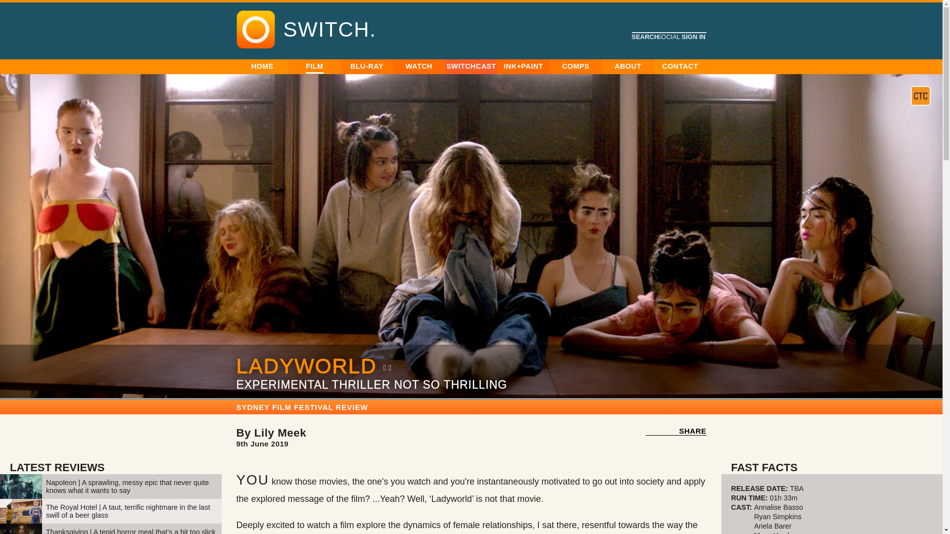 The width and height of the screenshot is (950, 534). Describe the element at coordinates (779, 507) in the screenshot. I see `Annalise Basso` at that location.